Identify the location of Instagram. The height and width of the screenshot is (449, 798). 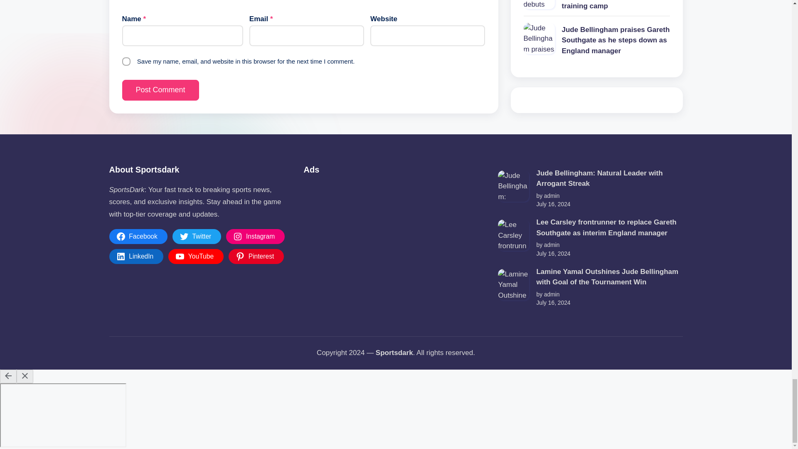
(255, 236).